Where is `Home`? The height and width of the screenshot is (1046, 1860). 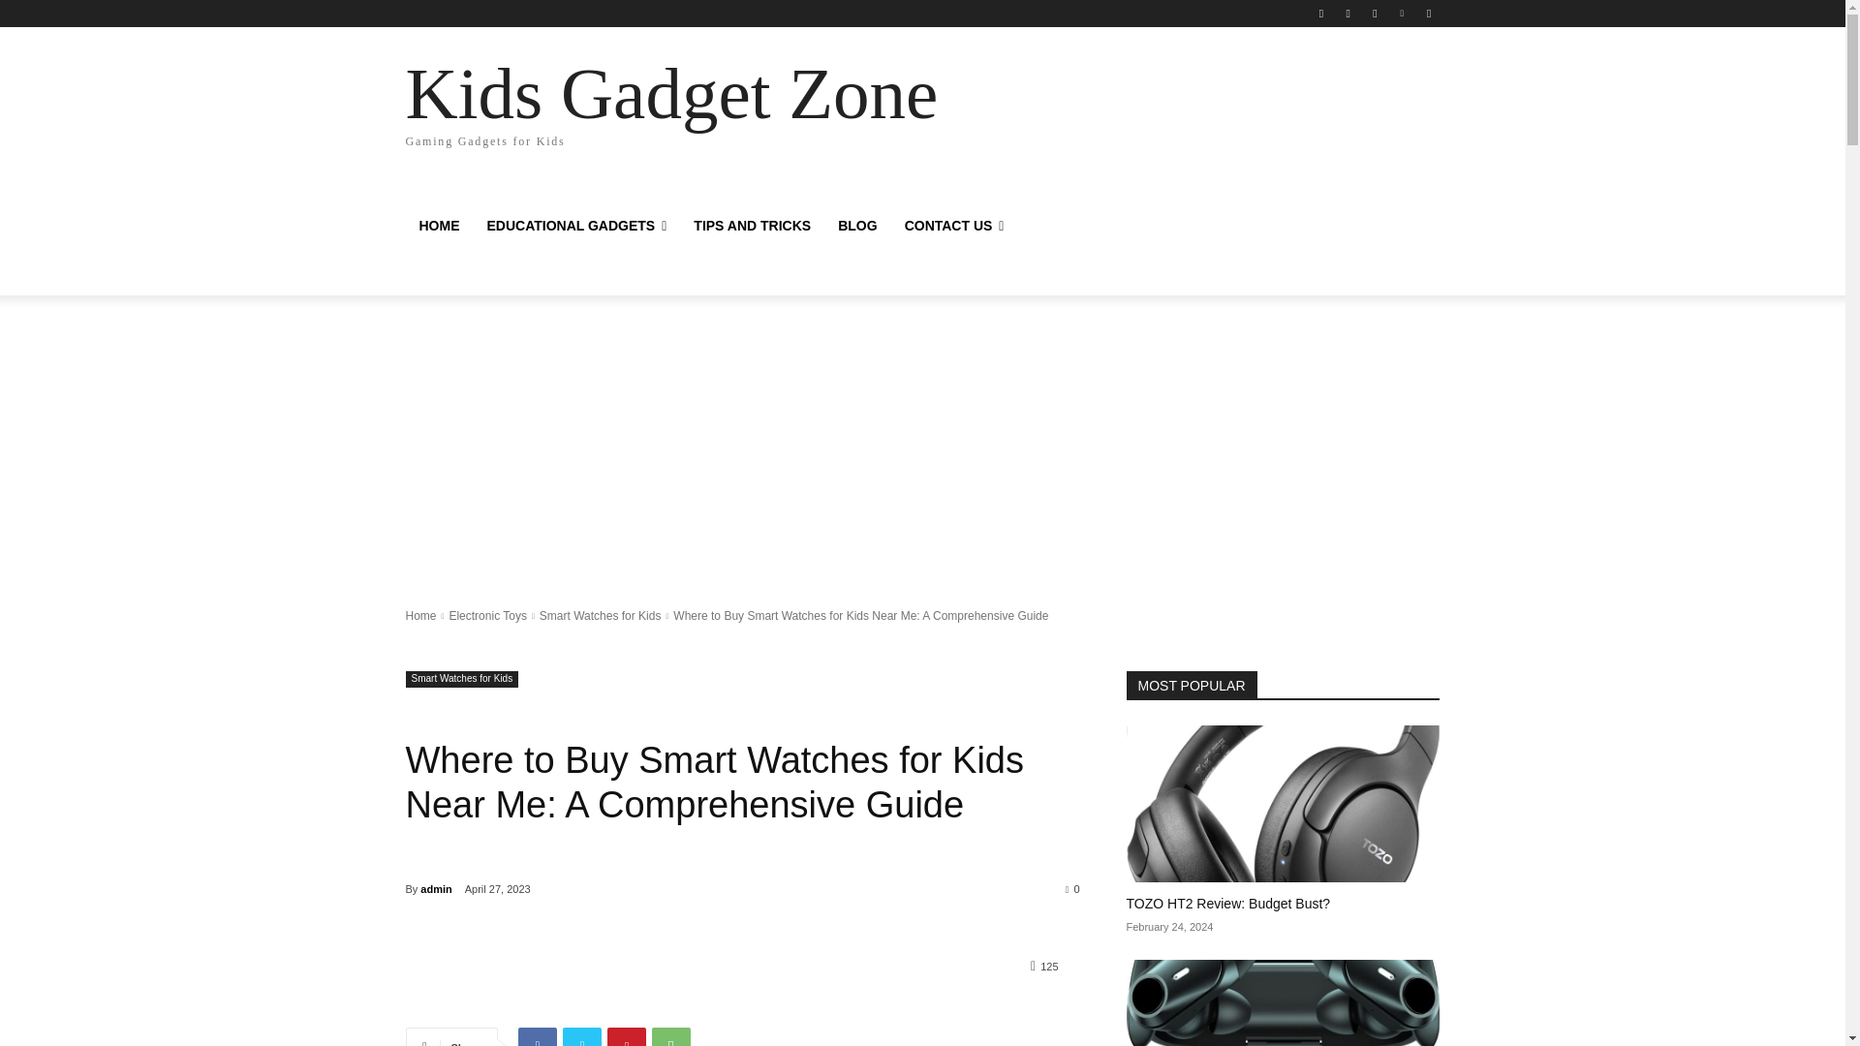 Home is located at coordinates (420, 615).